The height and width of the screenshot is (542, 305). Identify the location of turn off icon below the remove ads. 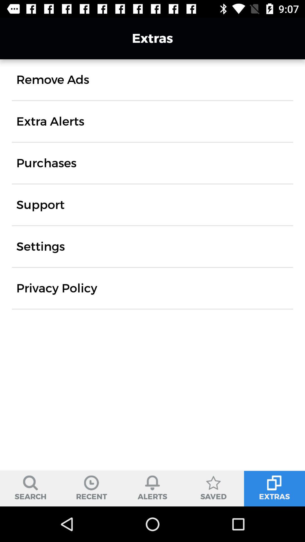
(50, 121).